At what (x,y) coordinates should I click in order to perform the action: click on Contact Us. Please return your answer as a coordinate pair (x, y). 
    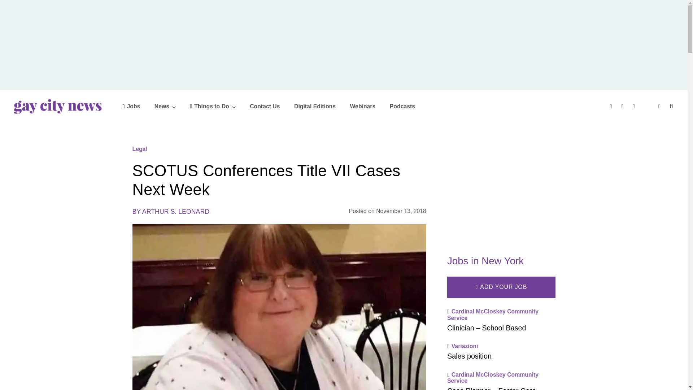
    Looking at the image, I should click on (265, 106).